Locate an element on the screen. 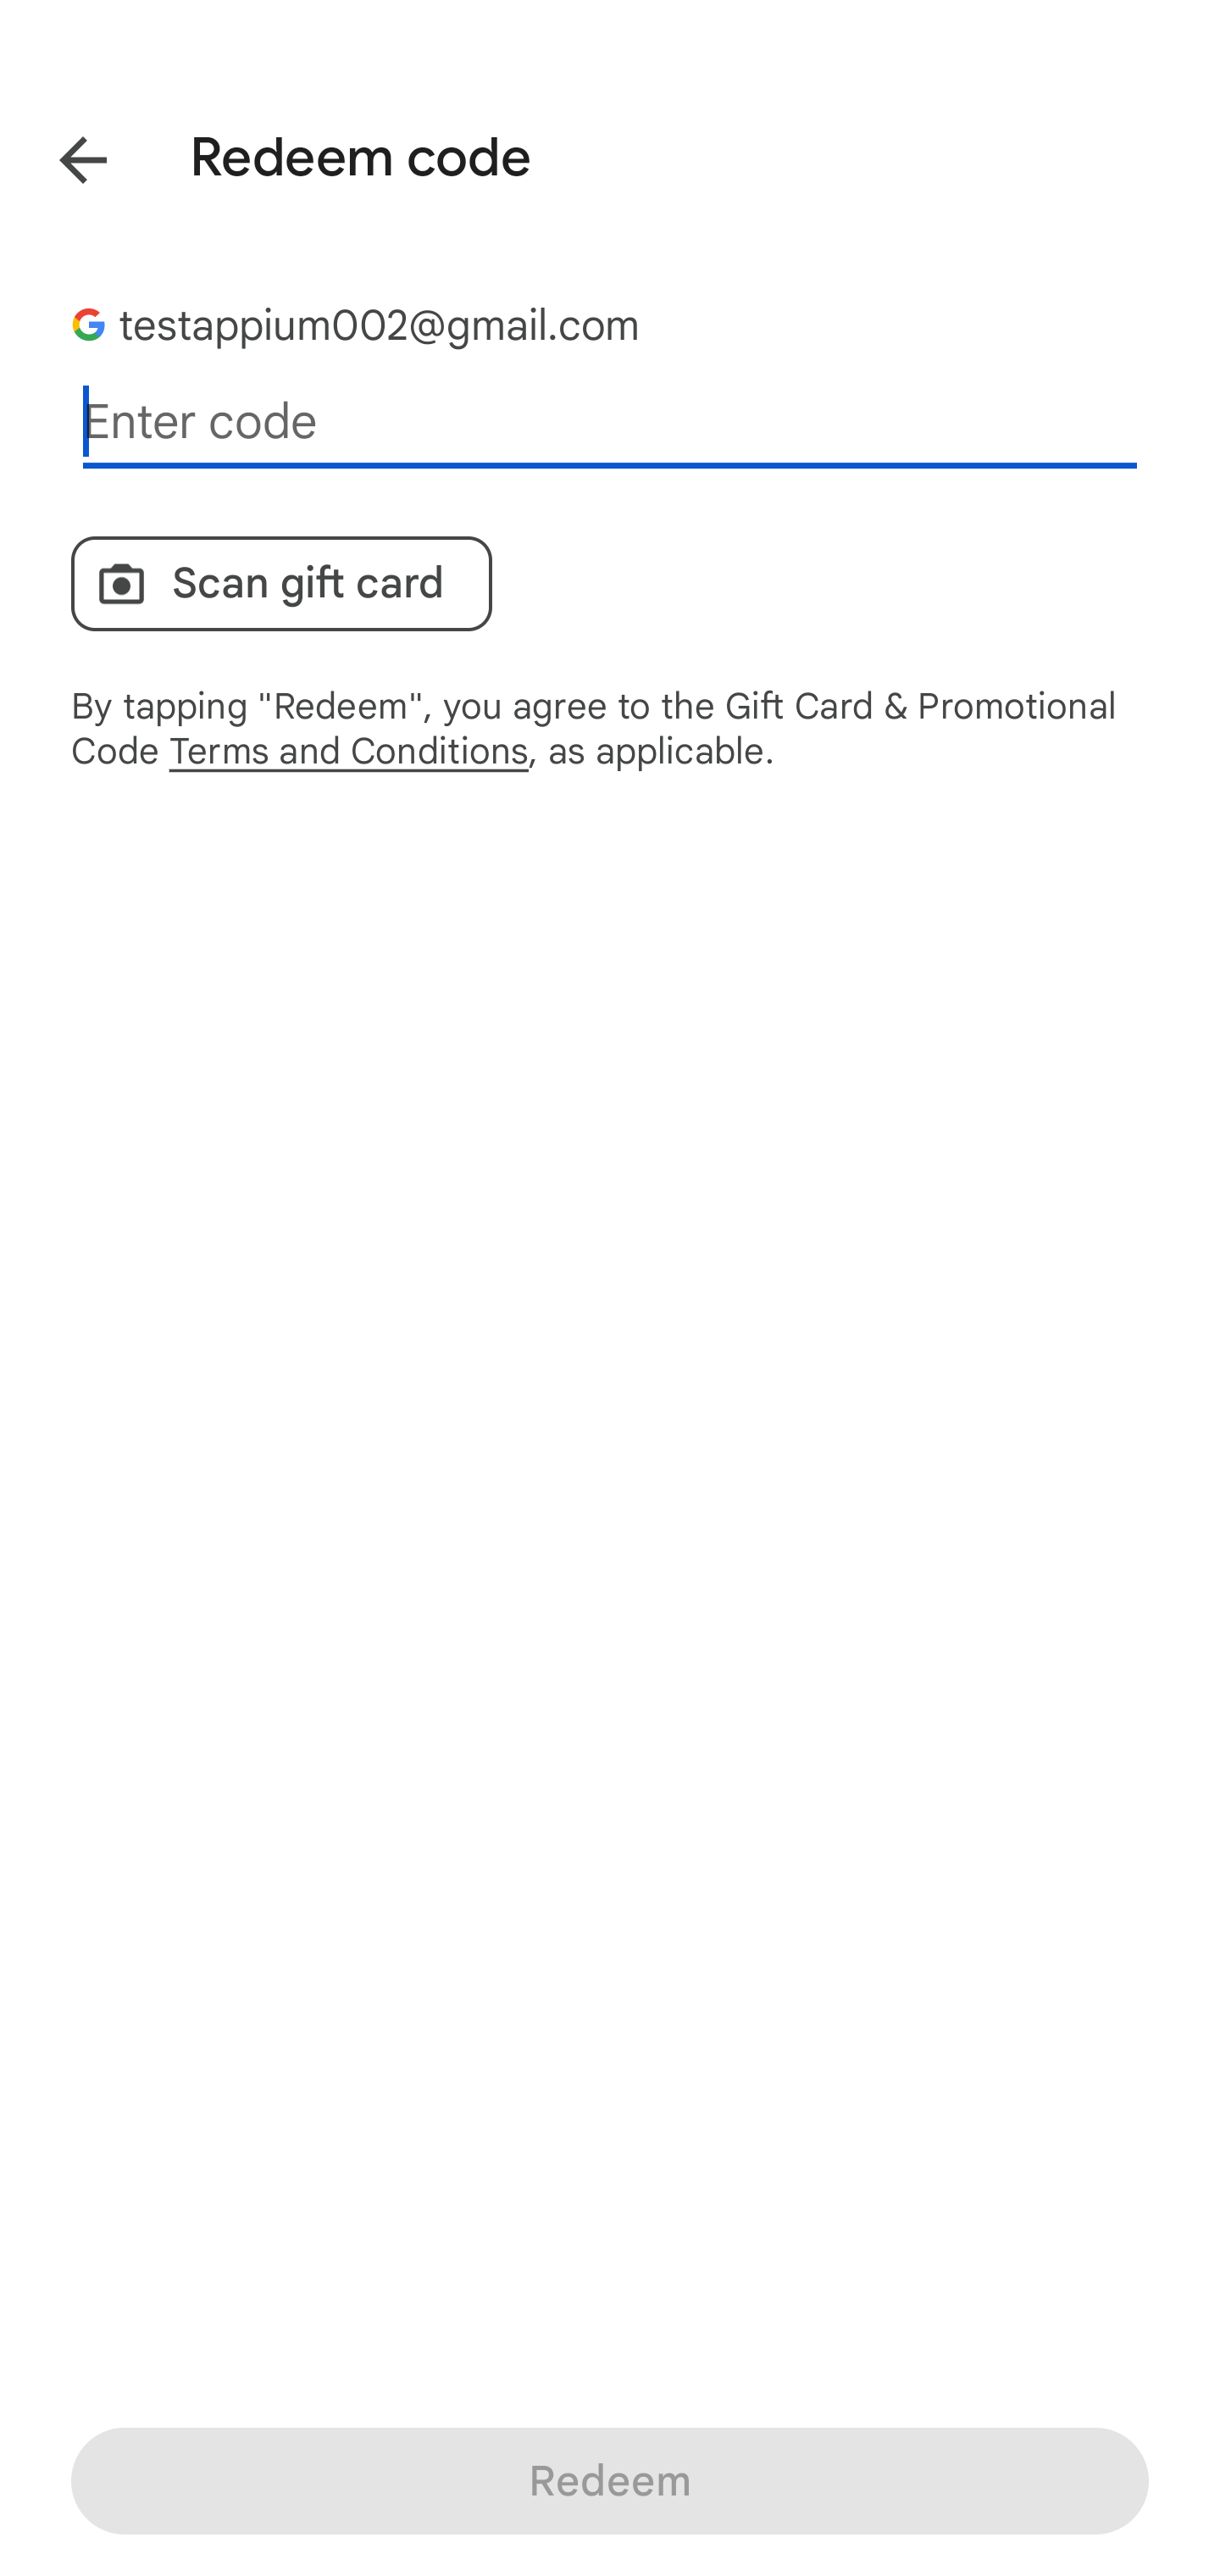  Enter code is located at coordinates (610, 422).